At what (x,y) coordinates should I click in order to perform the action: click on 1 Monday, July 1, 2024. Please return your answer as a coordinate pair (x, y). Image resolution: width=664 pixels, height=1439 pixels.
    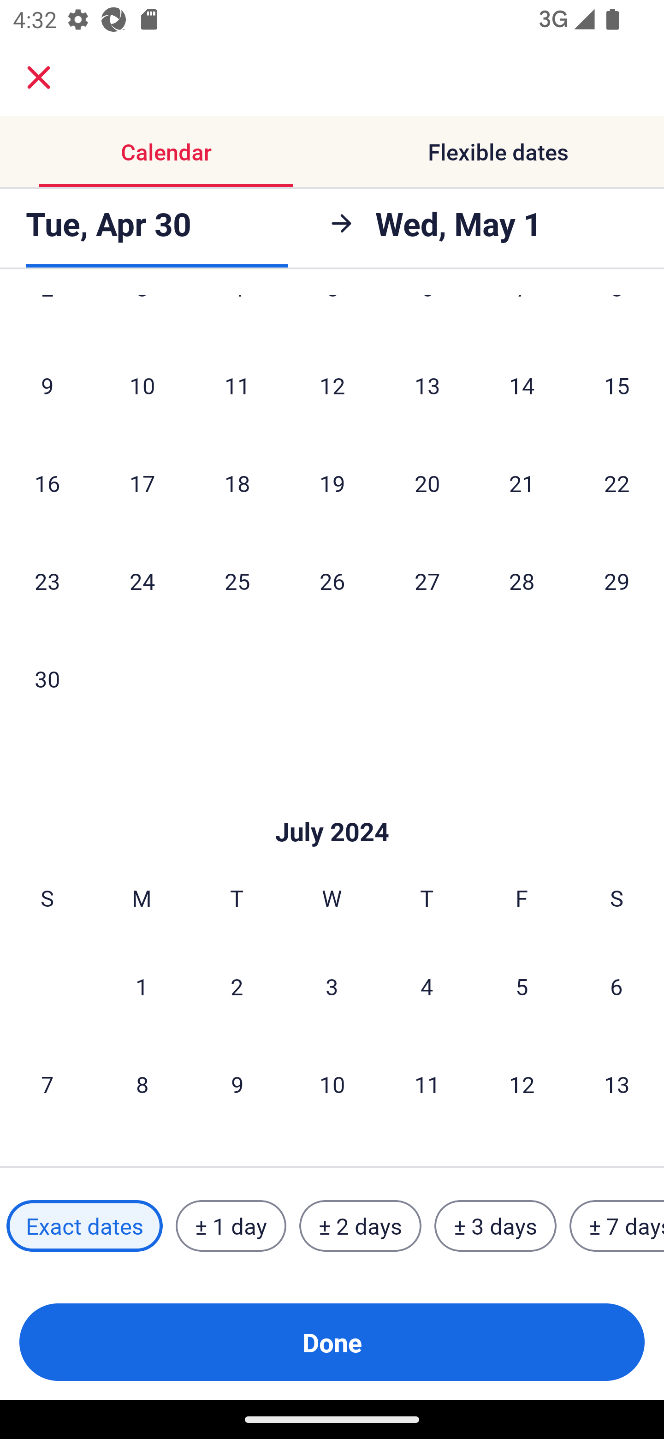
    Looking at the image, I should click on (142, 986).